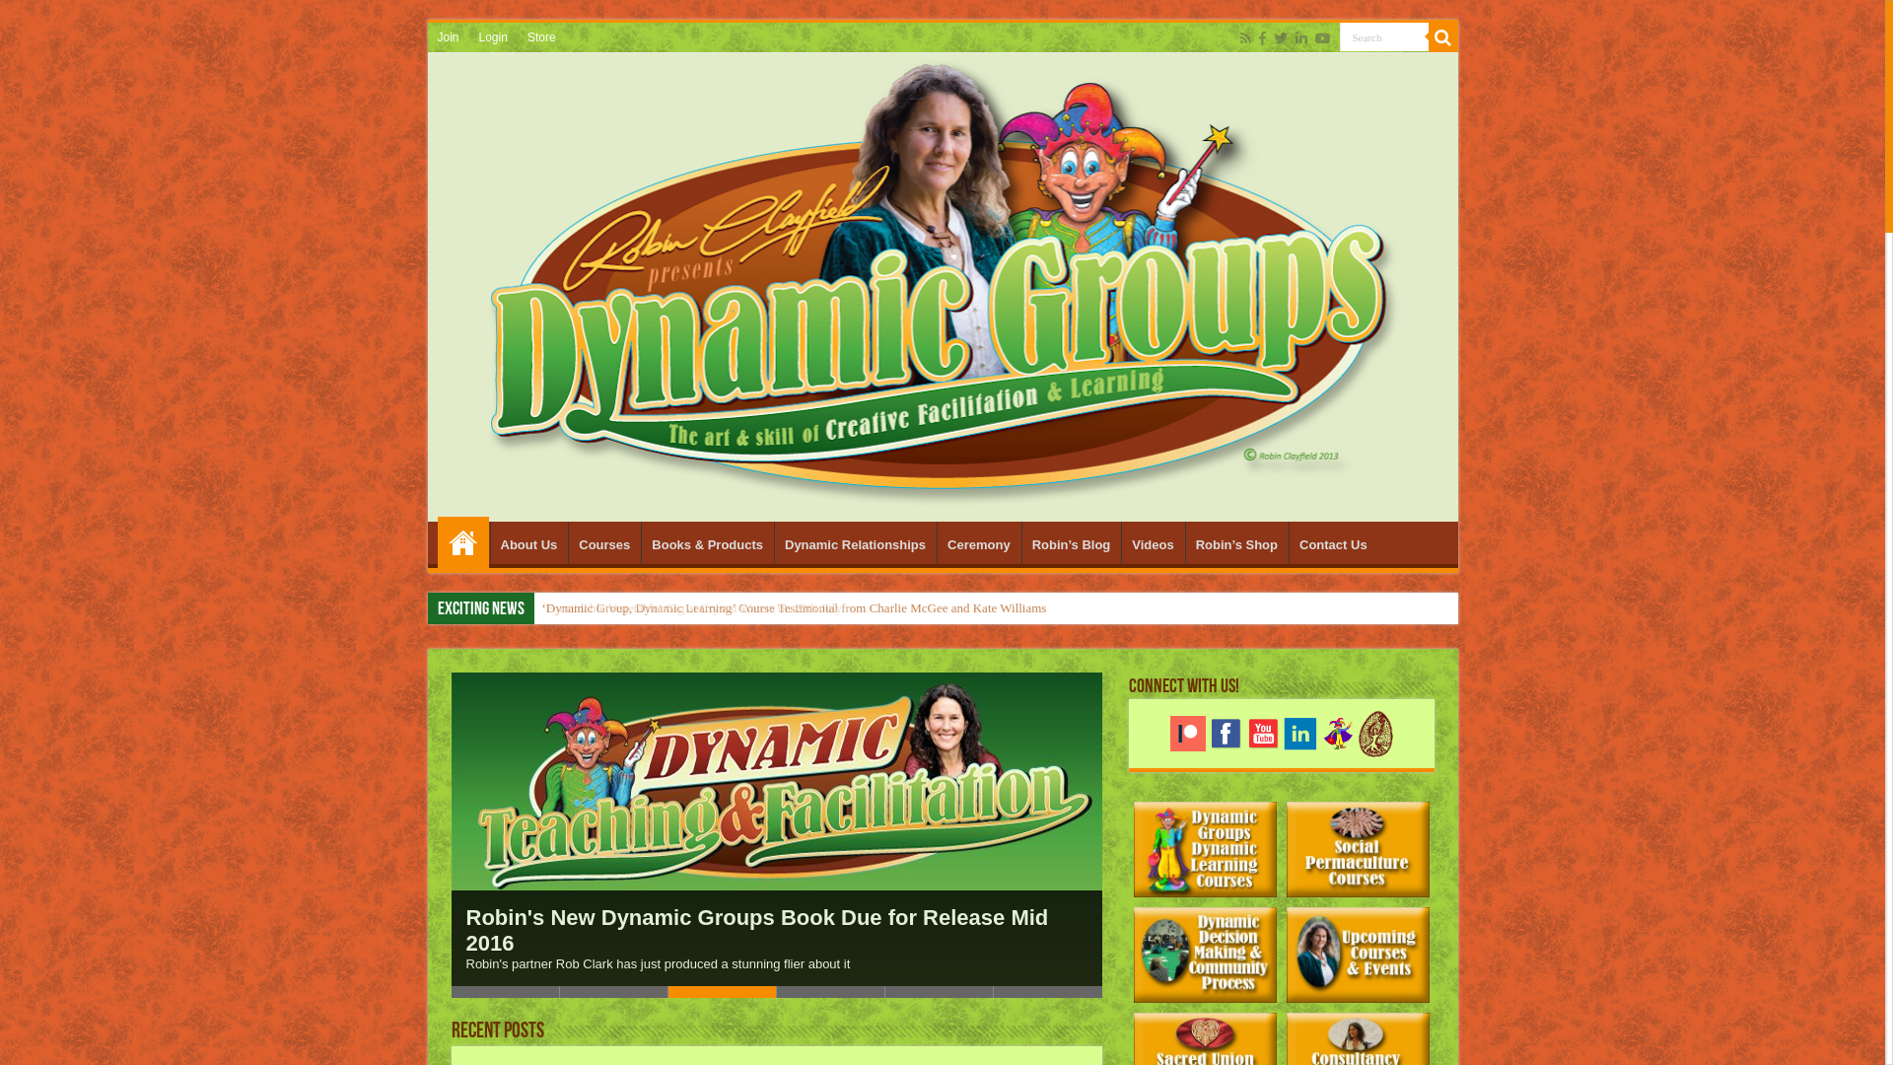 The image size is (1893, 1065). I want to click on Dynamic Groups, Dynamic Learning, so click(943, 288).